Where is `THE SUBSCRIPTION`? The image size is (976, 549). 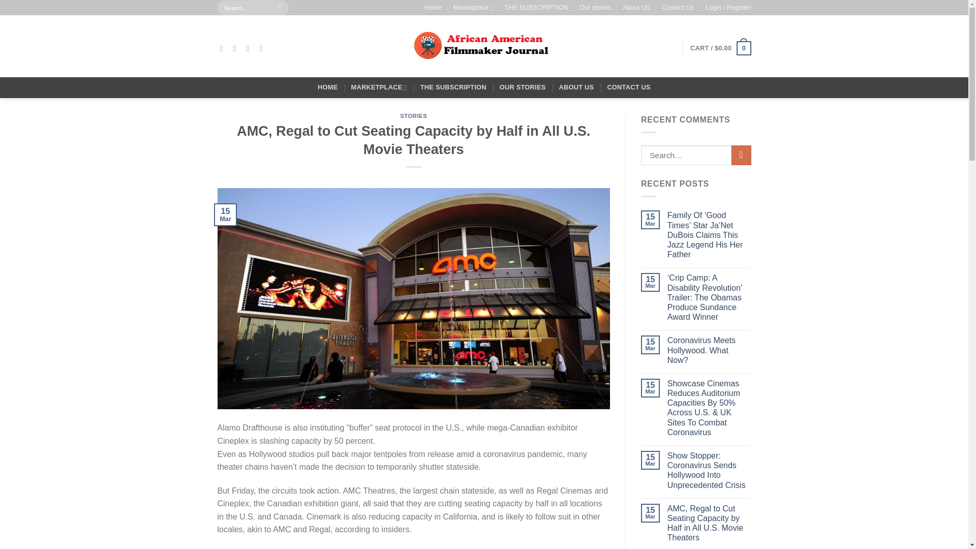 THE SUBSCRIPTION is located at coordinates (536, 8).